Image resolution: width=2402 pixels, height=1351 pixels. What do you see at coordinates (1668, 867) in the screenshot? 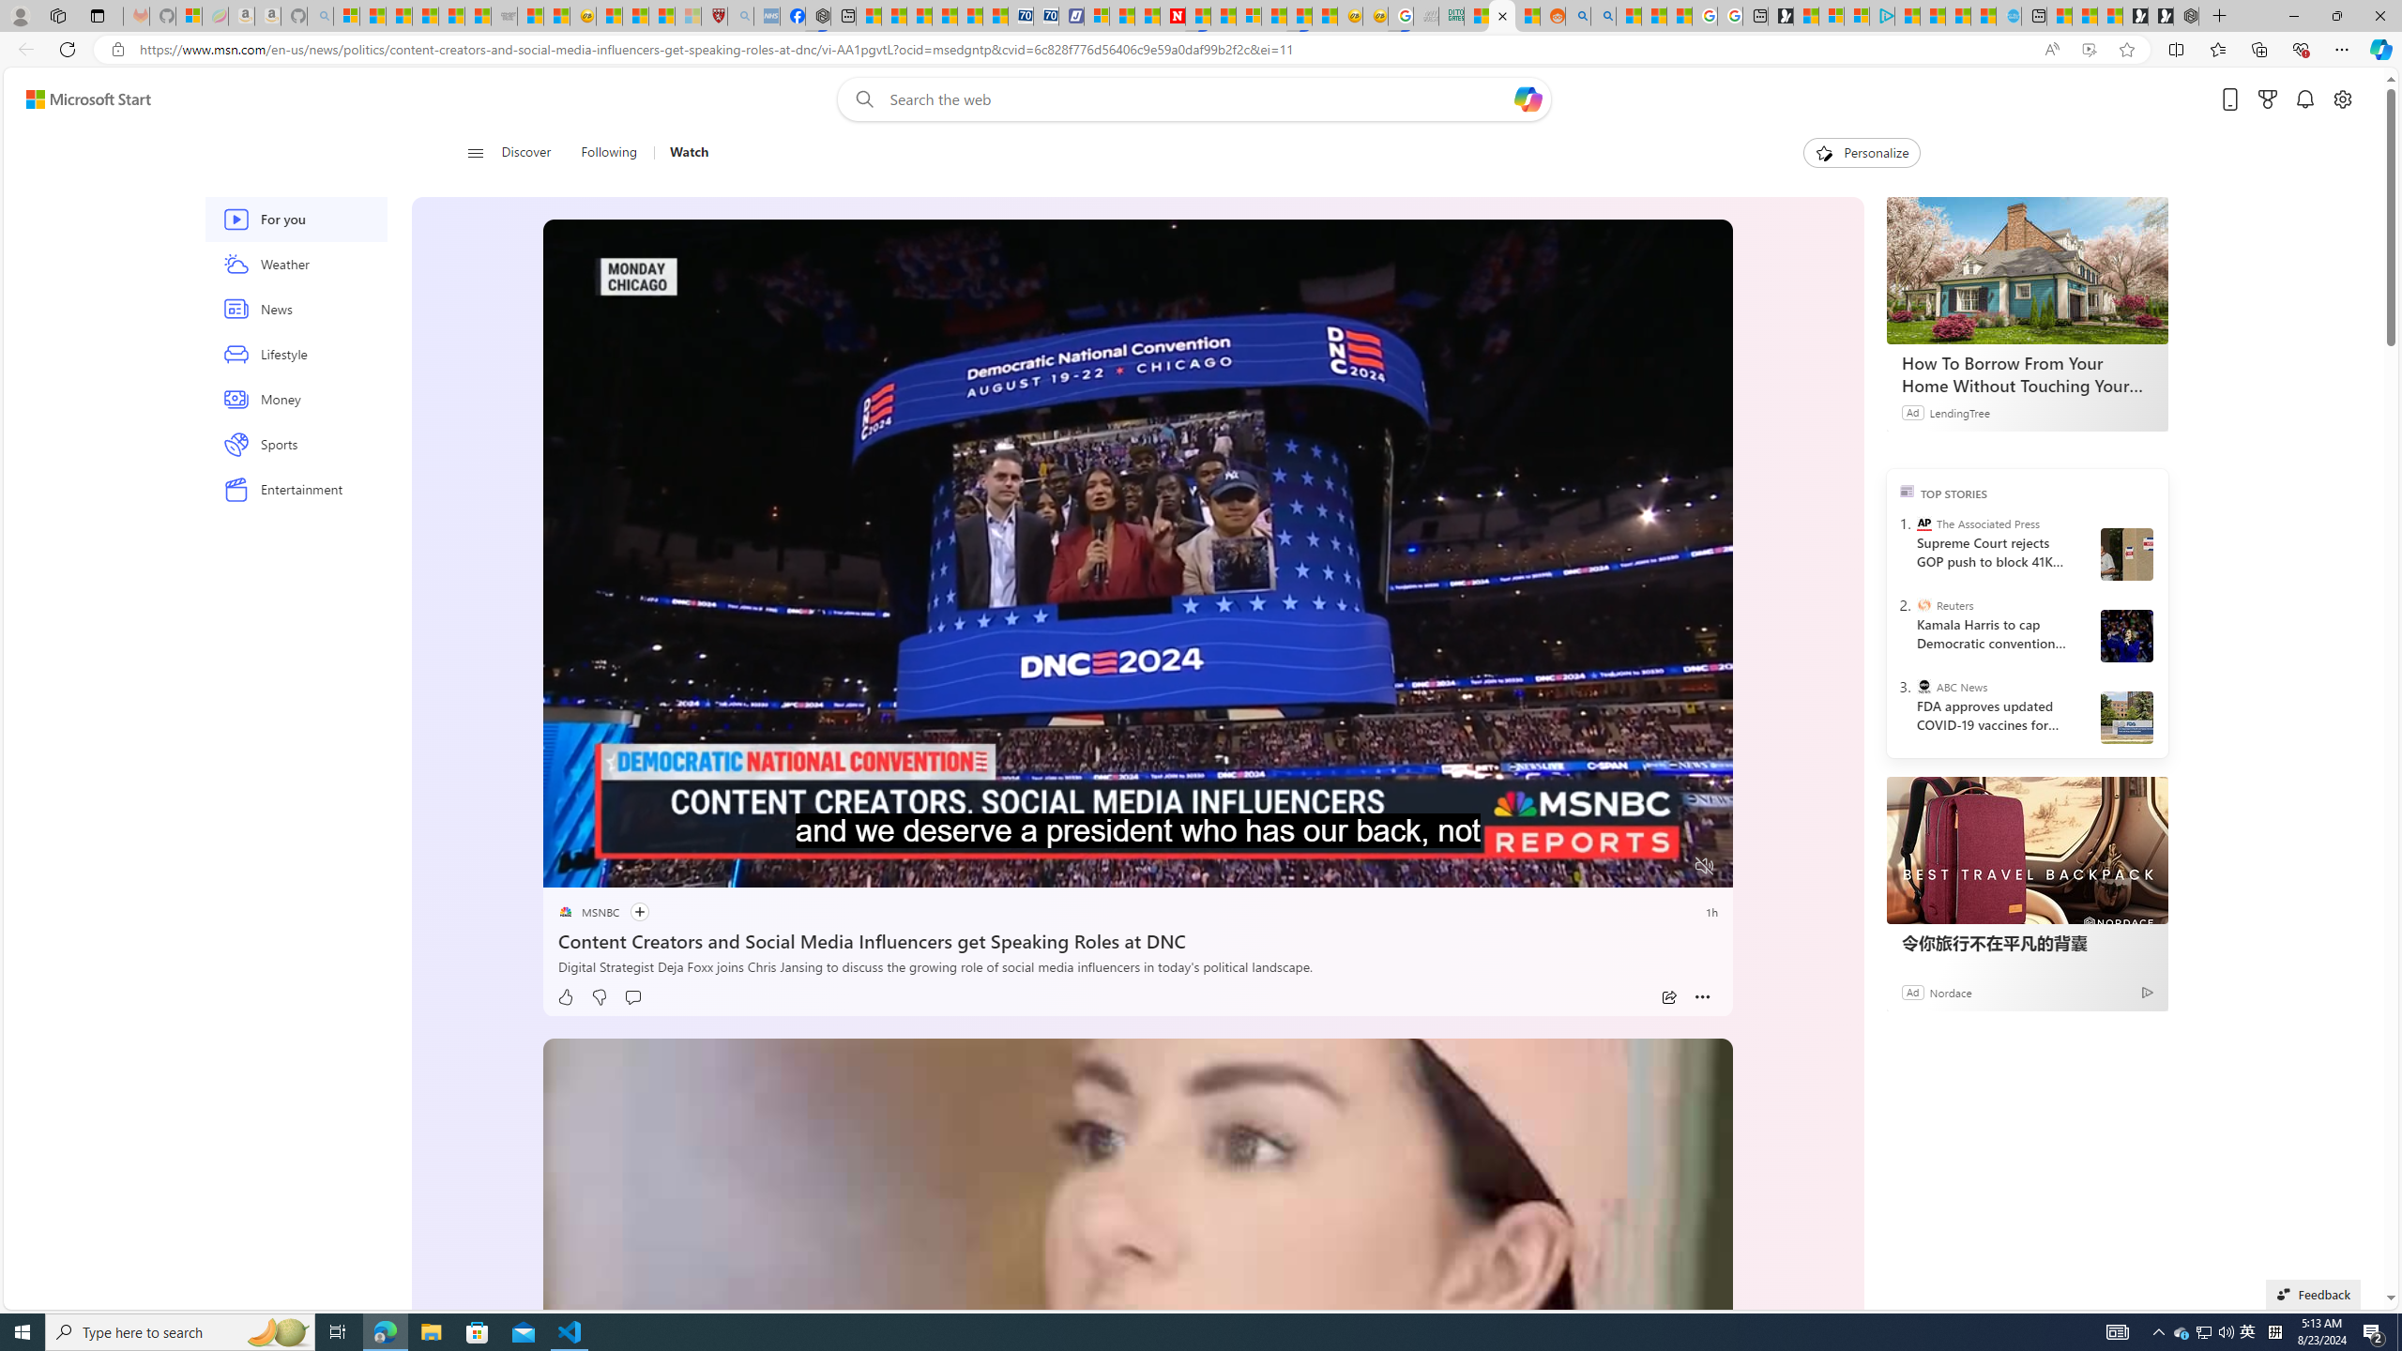
I see `Fullscreen` at bounding box center [1668, 867].